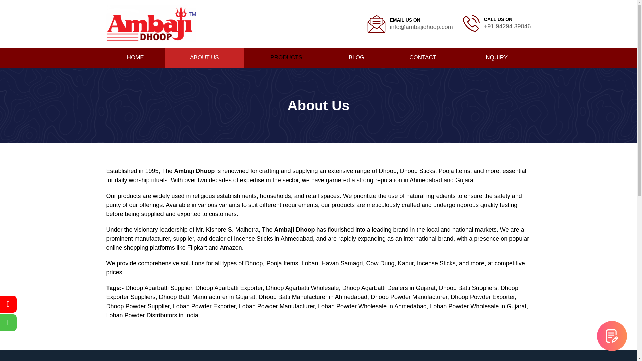 The width and height of the screenshot is (642, 361). I want to click on PRODUCTS, so click(286, 57).